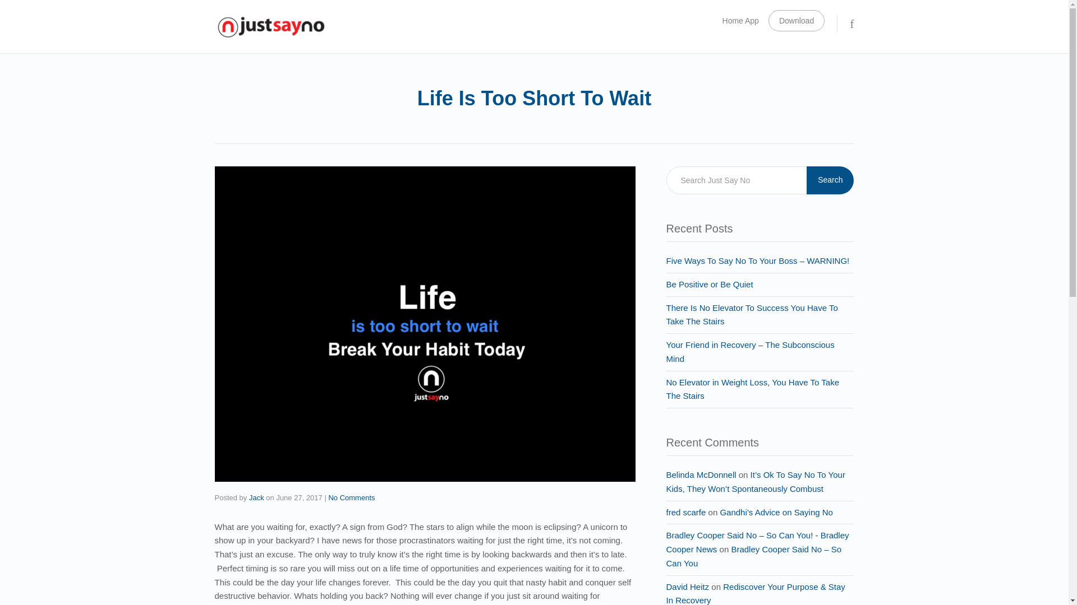 This screenshot has height=605, width=1077. I want to click on No Elevator in Weight Loss, You Have To Take The Stairs, so click(753, 389).